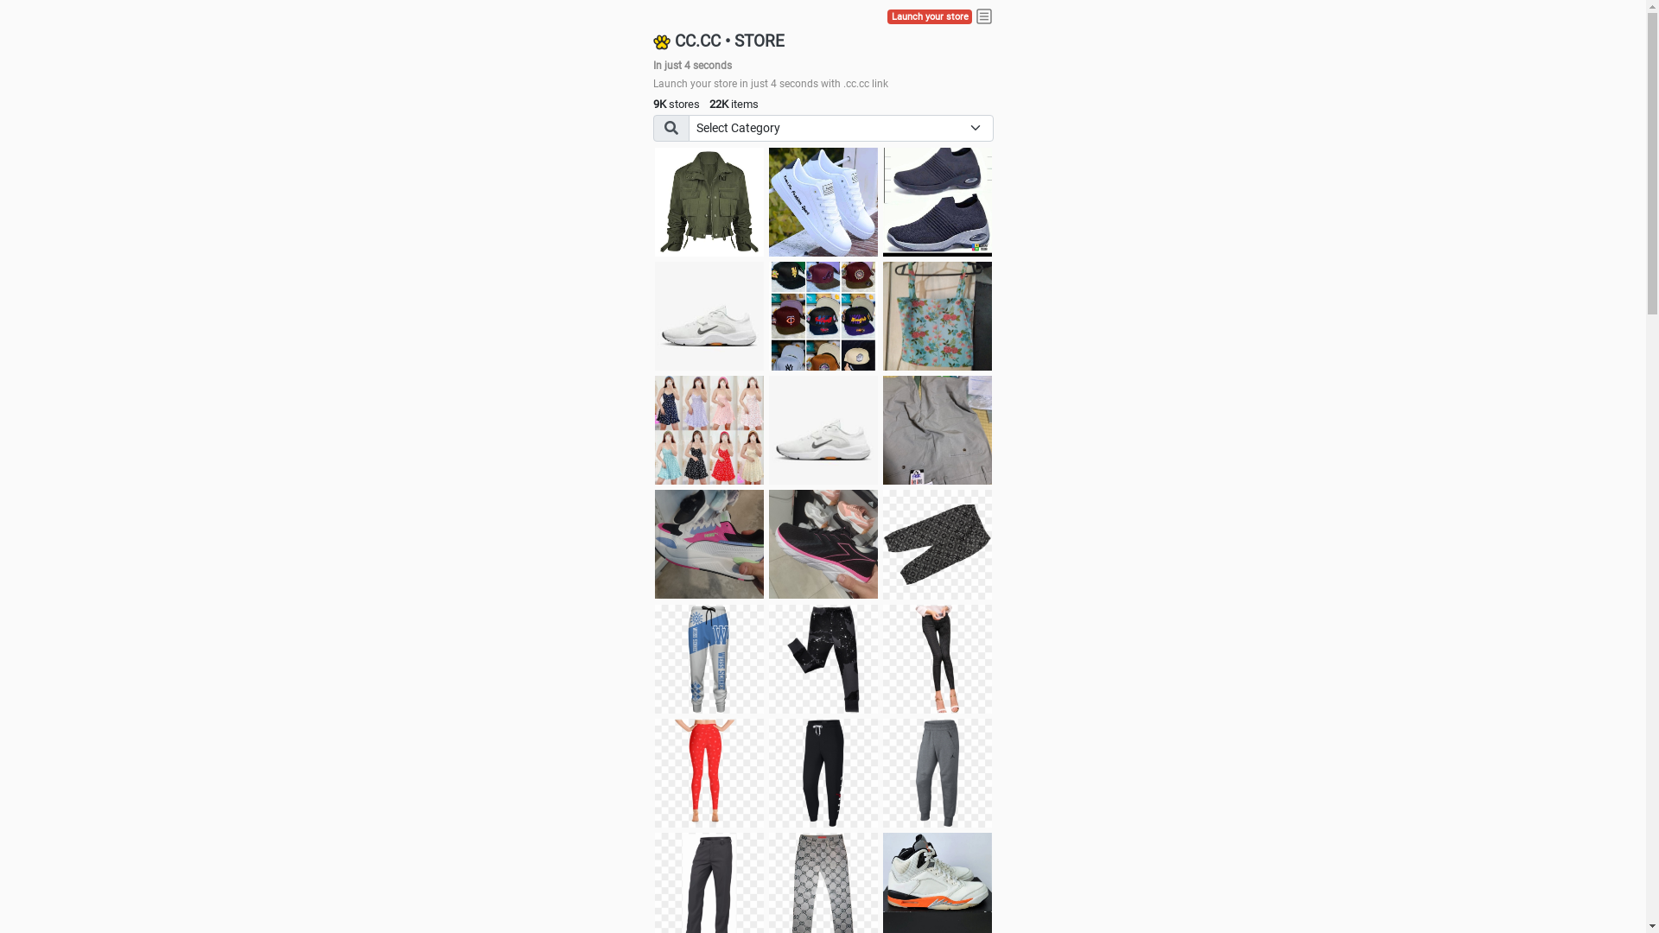  What do you see at coordinates (709, 316) in the screenshot?
I see `Shoes for boys` at bounding box center [709, 316].